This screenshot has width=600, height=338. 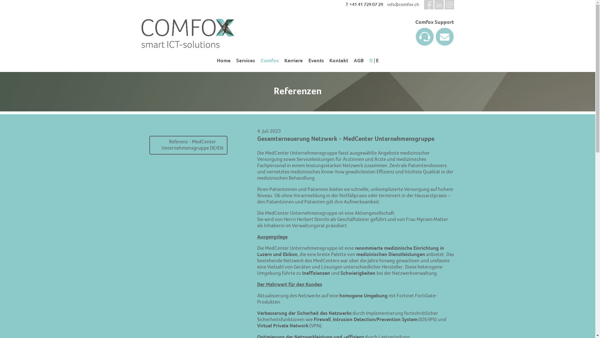 I want to click on info@comfox.ch, so click(x=403, y=5).